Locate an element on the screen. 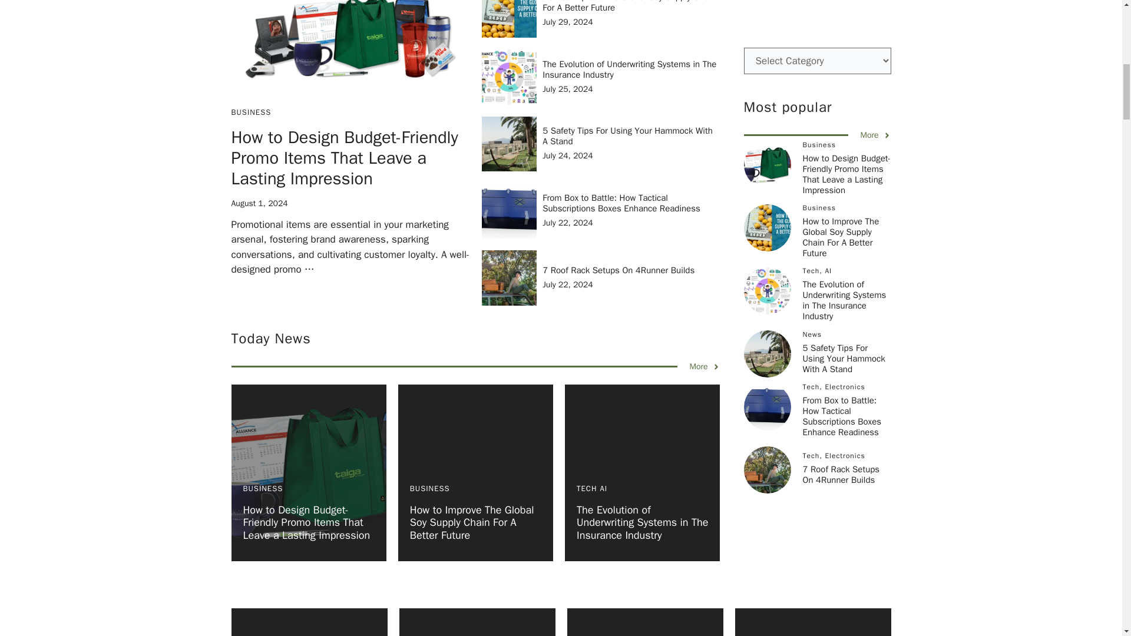 Image resolution: width=1131 pixels, height=636 pixels. BUSINESS is located at coordinates (430, 488).